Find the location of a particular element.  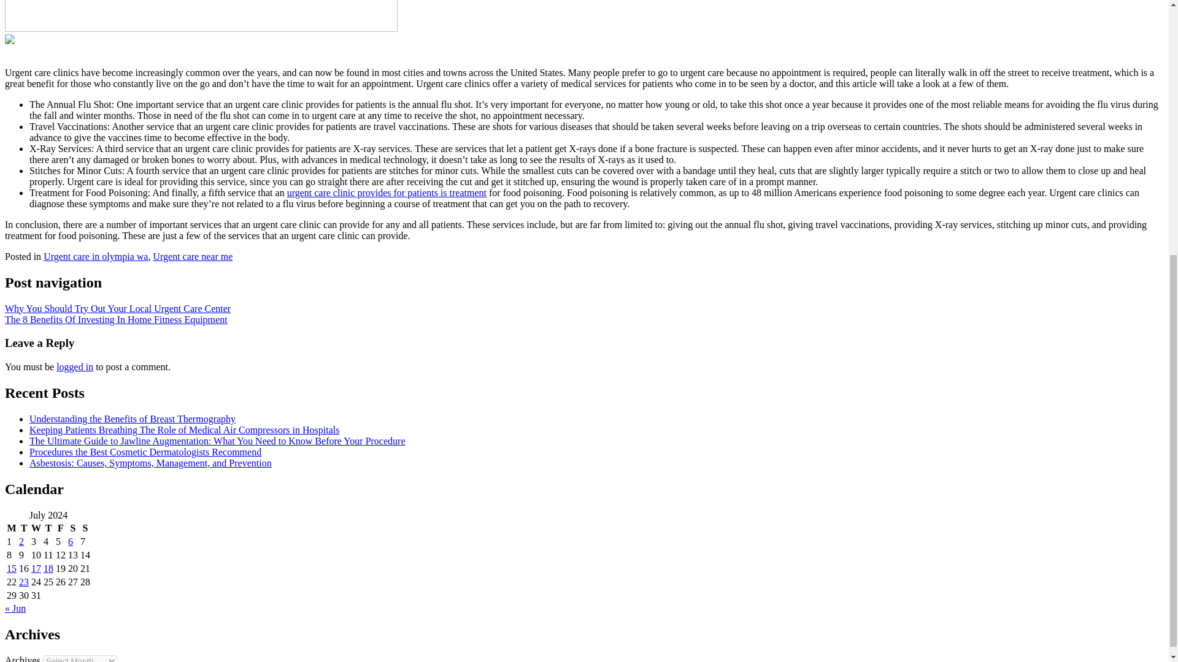

The 8 Benefits Of Investing In Home Fitness Equipment is located at coordinates (115, 320).